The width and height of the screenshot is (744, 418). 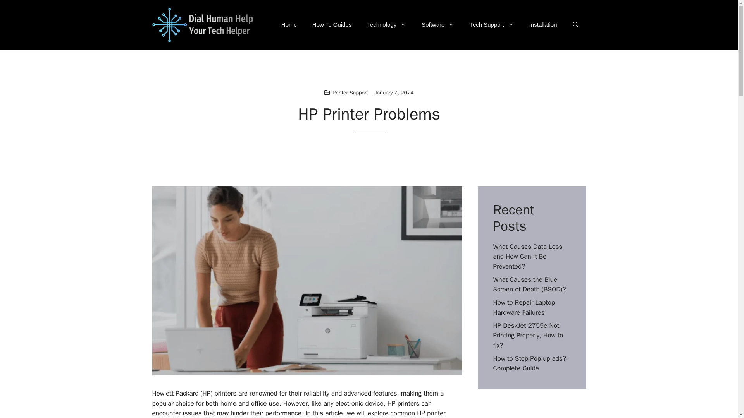 I want to click on Software, so click(x=438, y=24).